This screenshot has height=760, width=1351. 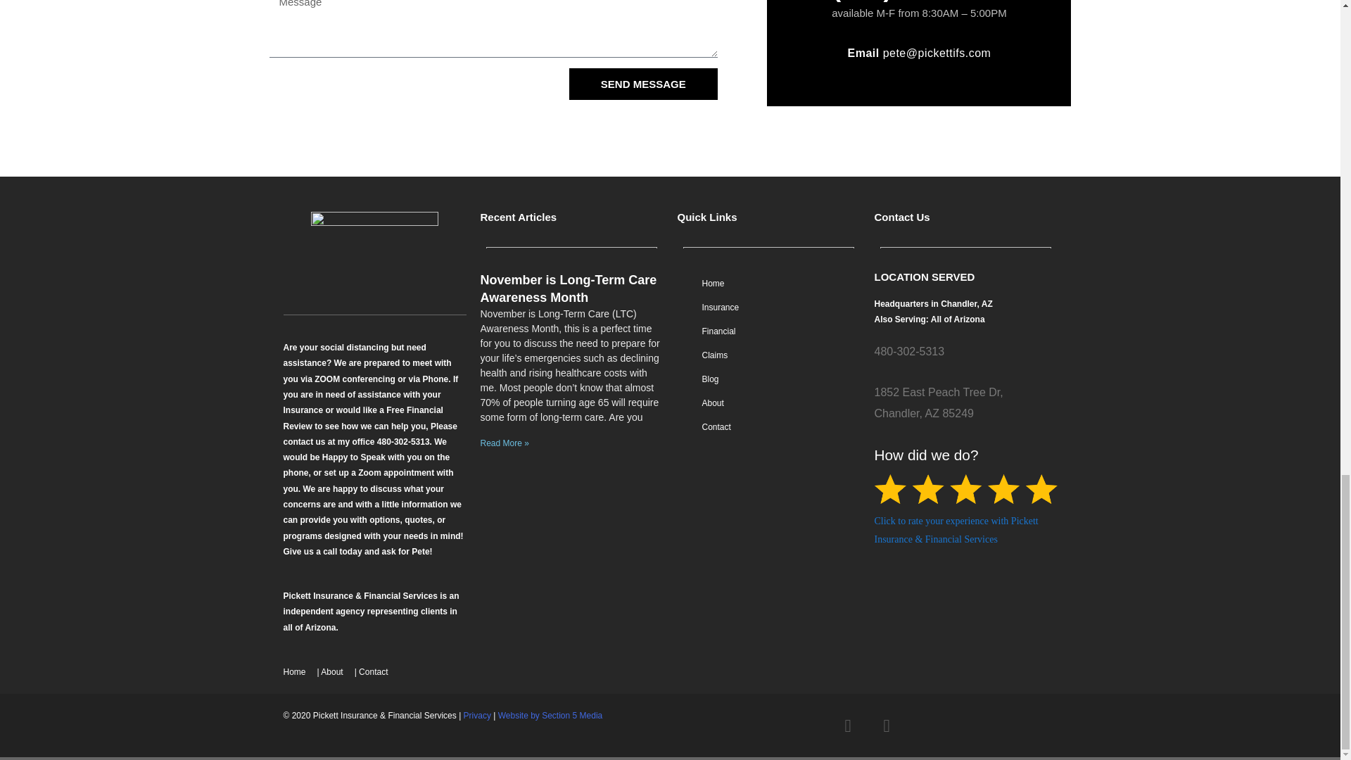 I want to click on SEND MESSAGE, so click(x=643, y=84).